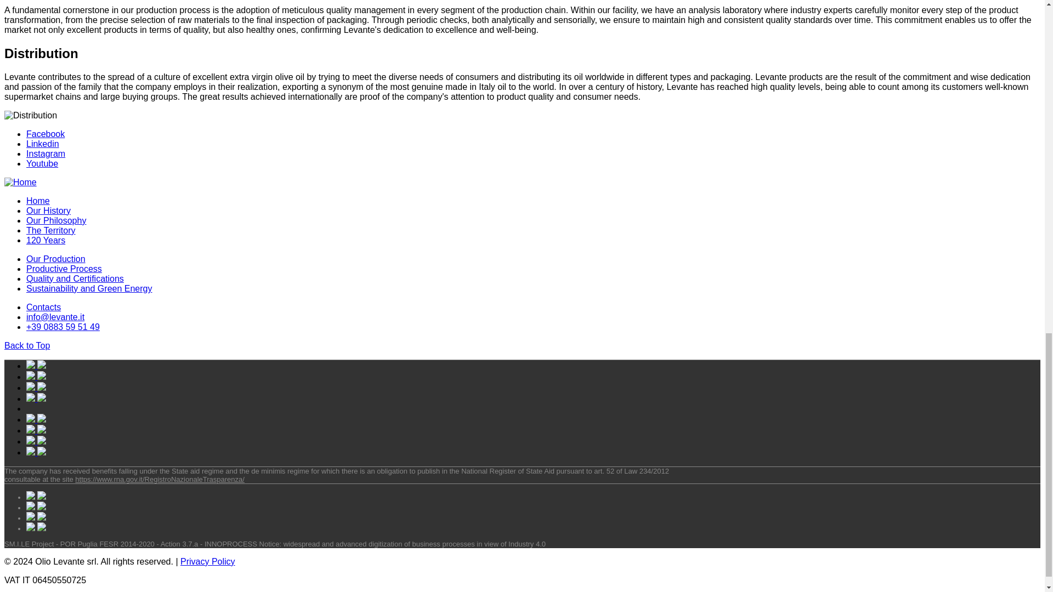 The width and height of the screenshot is (1053, 592). What do you see at coordinates (56, 259) in the screenshot?
I see `Our Production` at bounding box center [56, 259].